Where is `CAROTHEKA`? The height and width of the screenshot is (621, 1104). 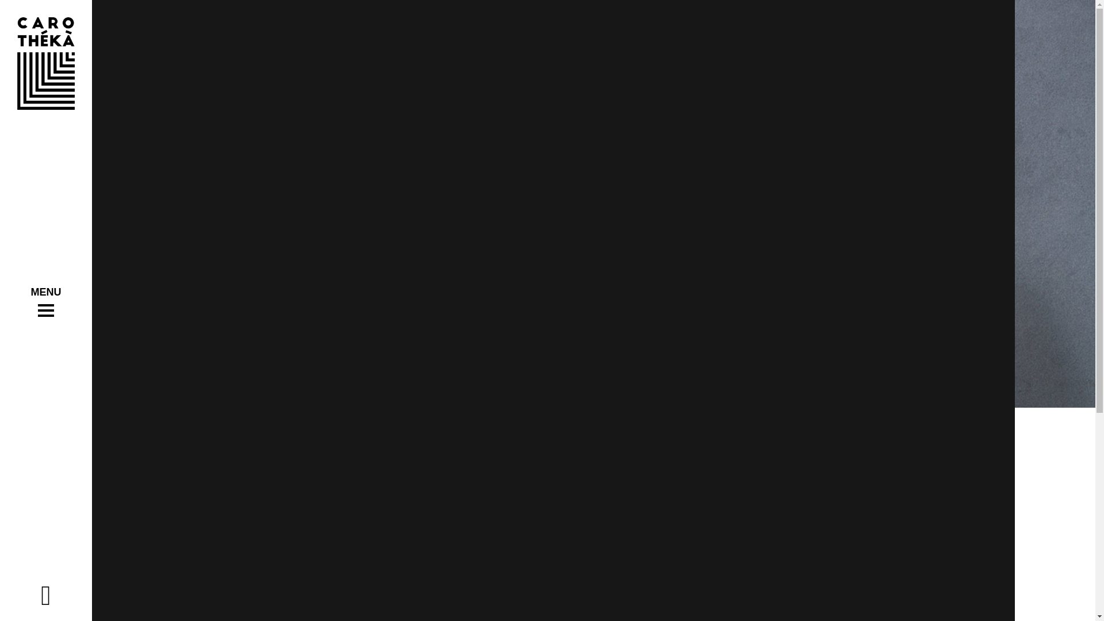
CAROTHEKA is located at coordinates (496, 299).